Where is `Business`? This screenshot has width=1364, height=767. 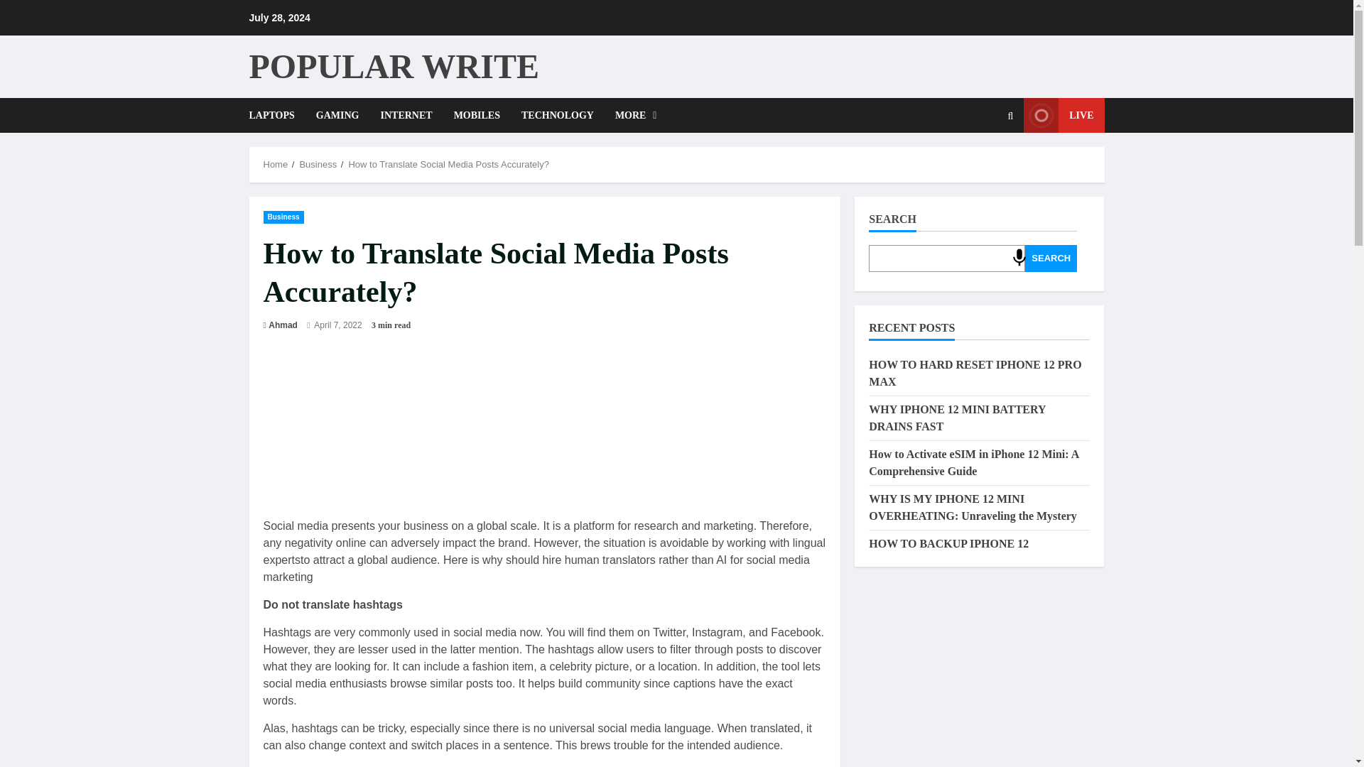 Business is located at coordinates (318, 163).